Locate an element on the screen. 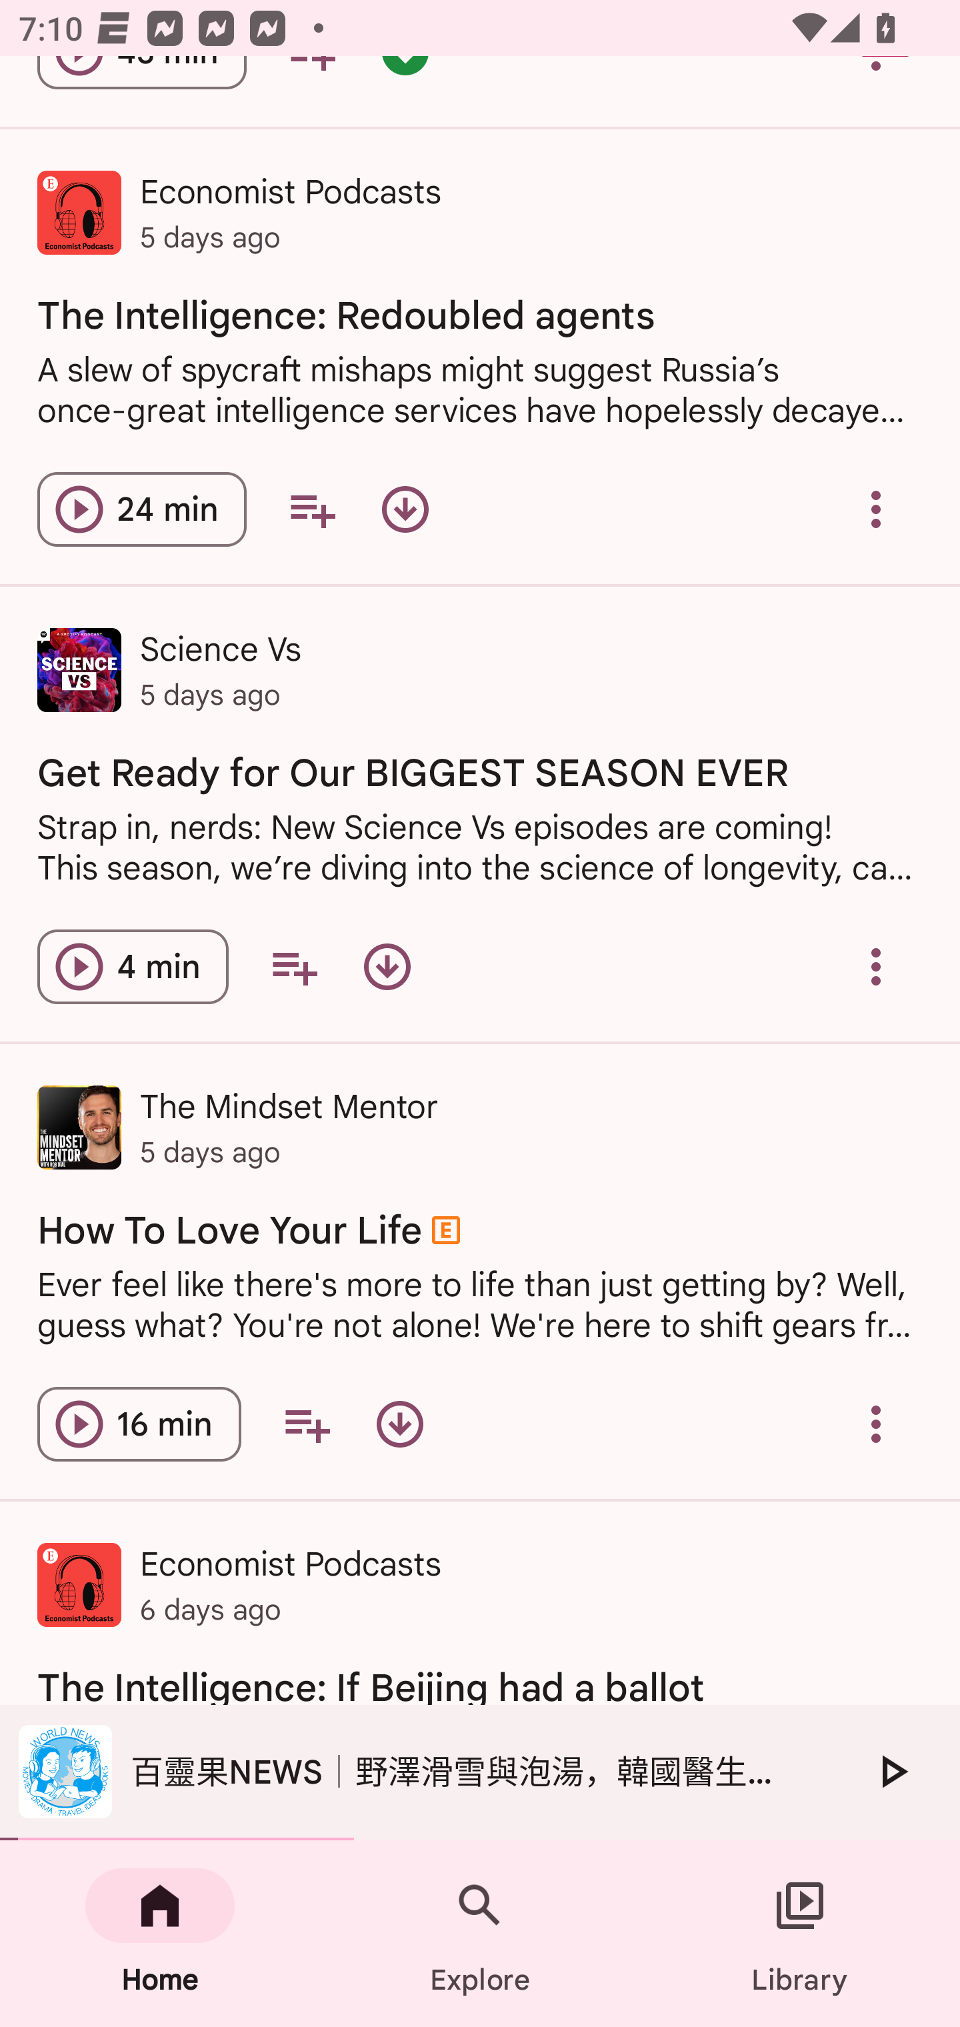 The image size is (960, 2027). Overflow menu is located at coordinates (876, 1424).